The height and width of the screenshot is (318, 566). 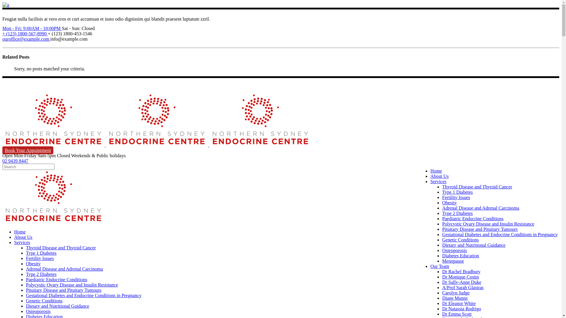 What do you see at coordinates (458, 192) in the screenshot?
I see `Type 1 Diabetes` at bounding box center [458, 192].